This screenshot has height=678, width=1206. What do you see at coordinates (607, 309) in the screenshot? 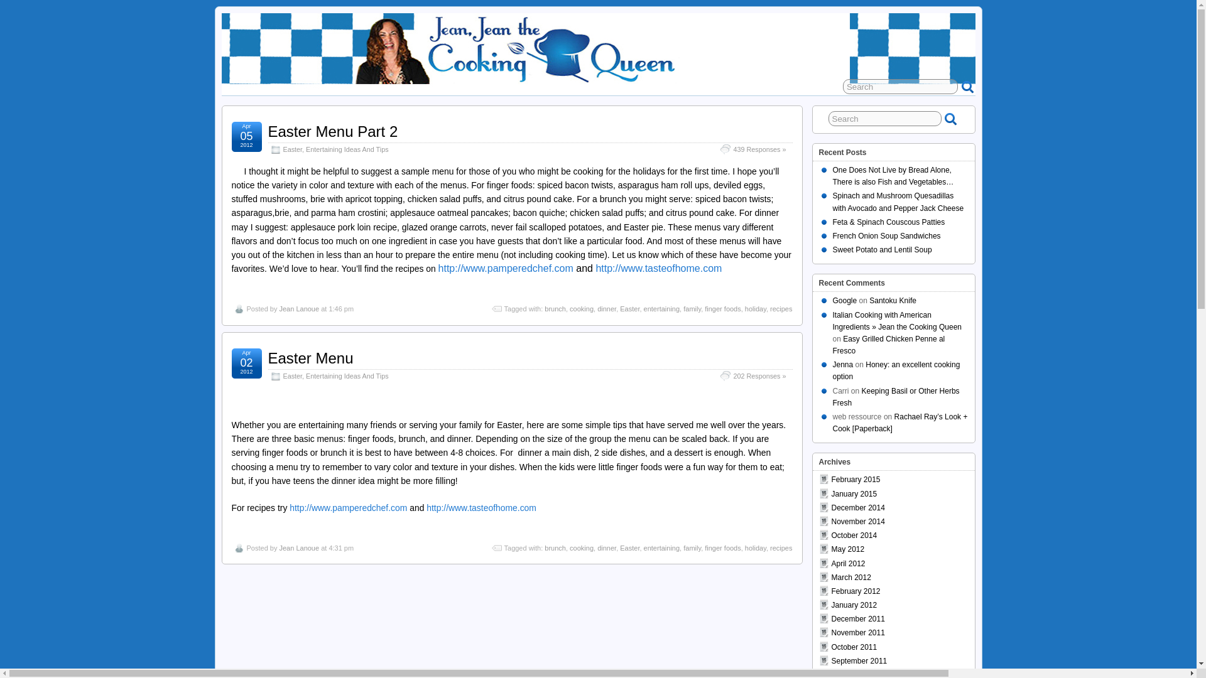
I see `dinner` at bounding box center [607, 309].